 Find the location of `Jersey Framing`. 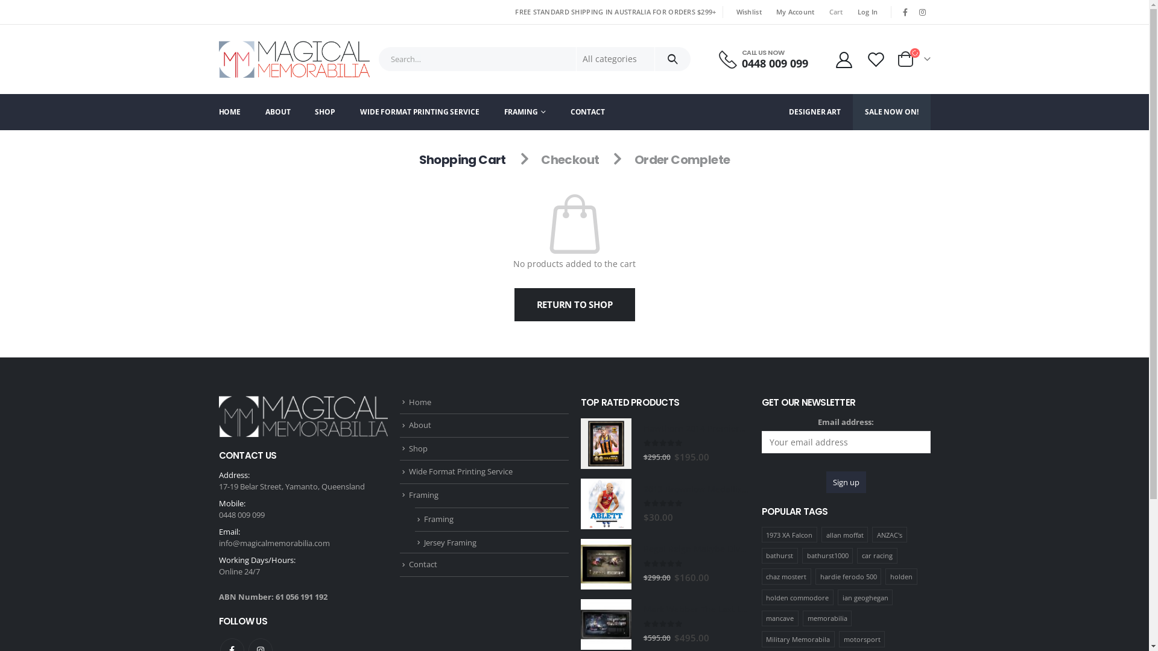

Jersey Framing is located at coordinates (450, 542).